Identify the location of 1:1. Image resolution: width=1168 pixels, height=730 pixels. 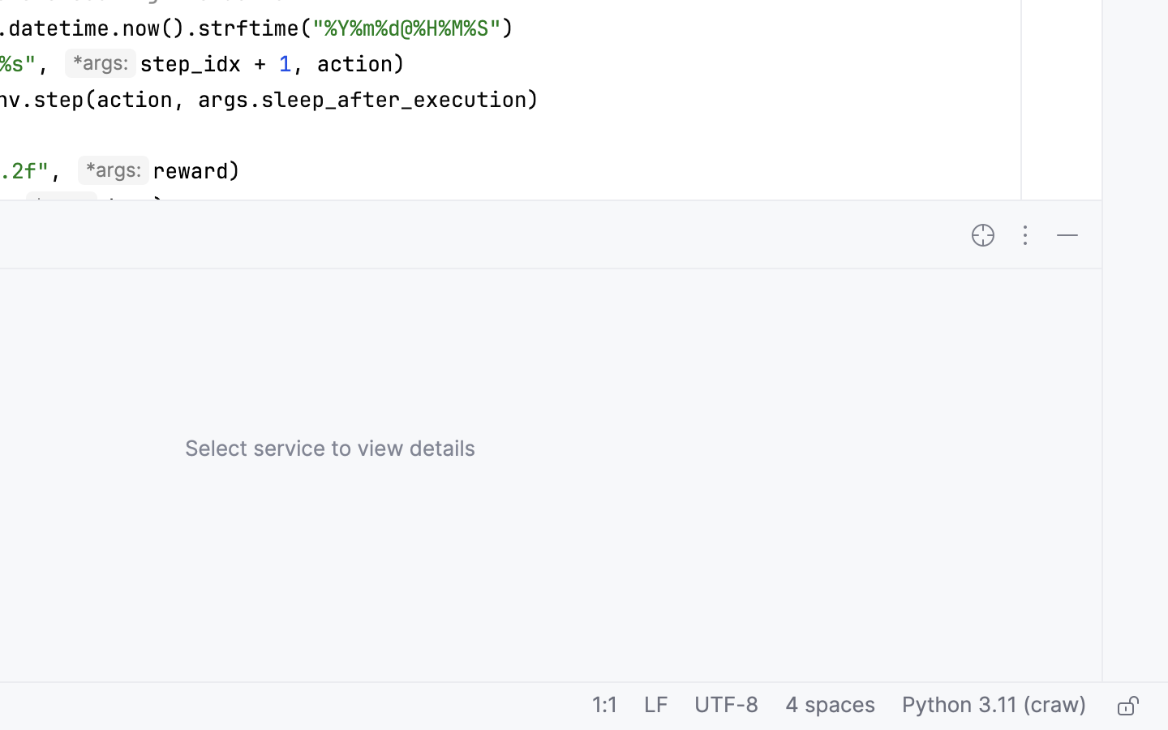
(605, 706).